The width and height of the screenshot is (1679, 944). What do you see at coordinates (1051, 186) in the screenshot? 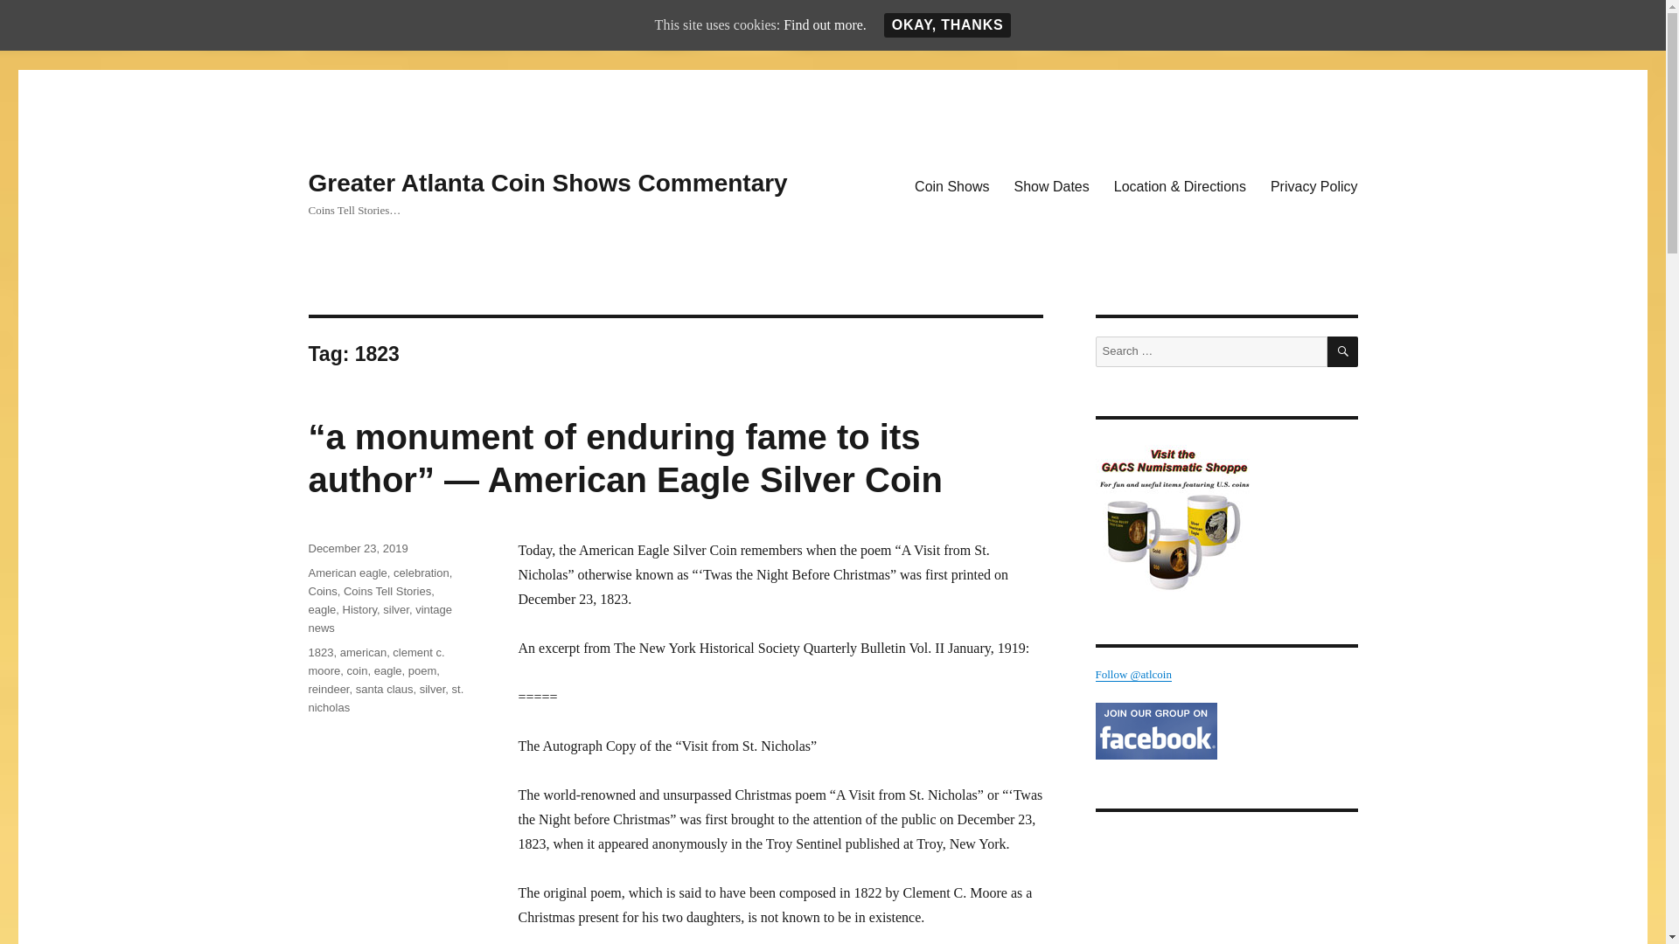
I see `Show Dates` at bounding box center [1051, 186].